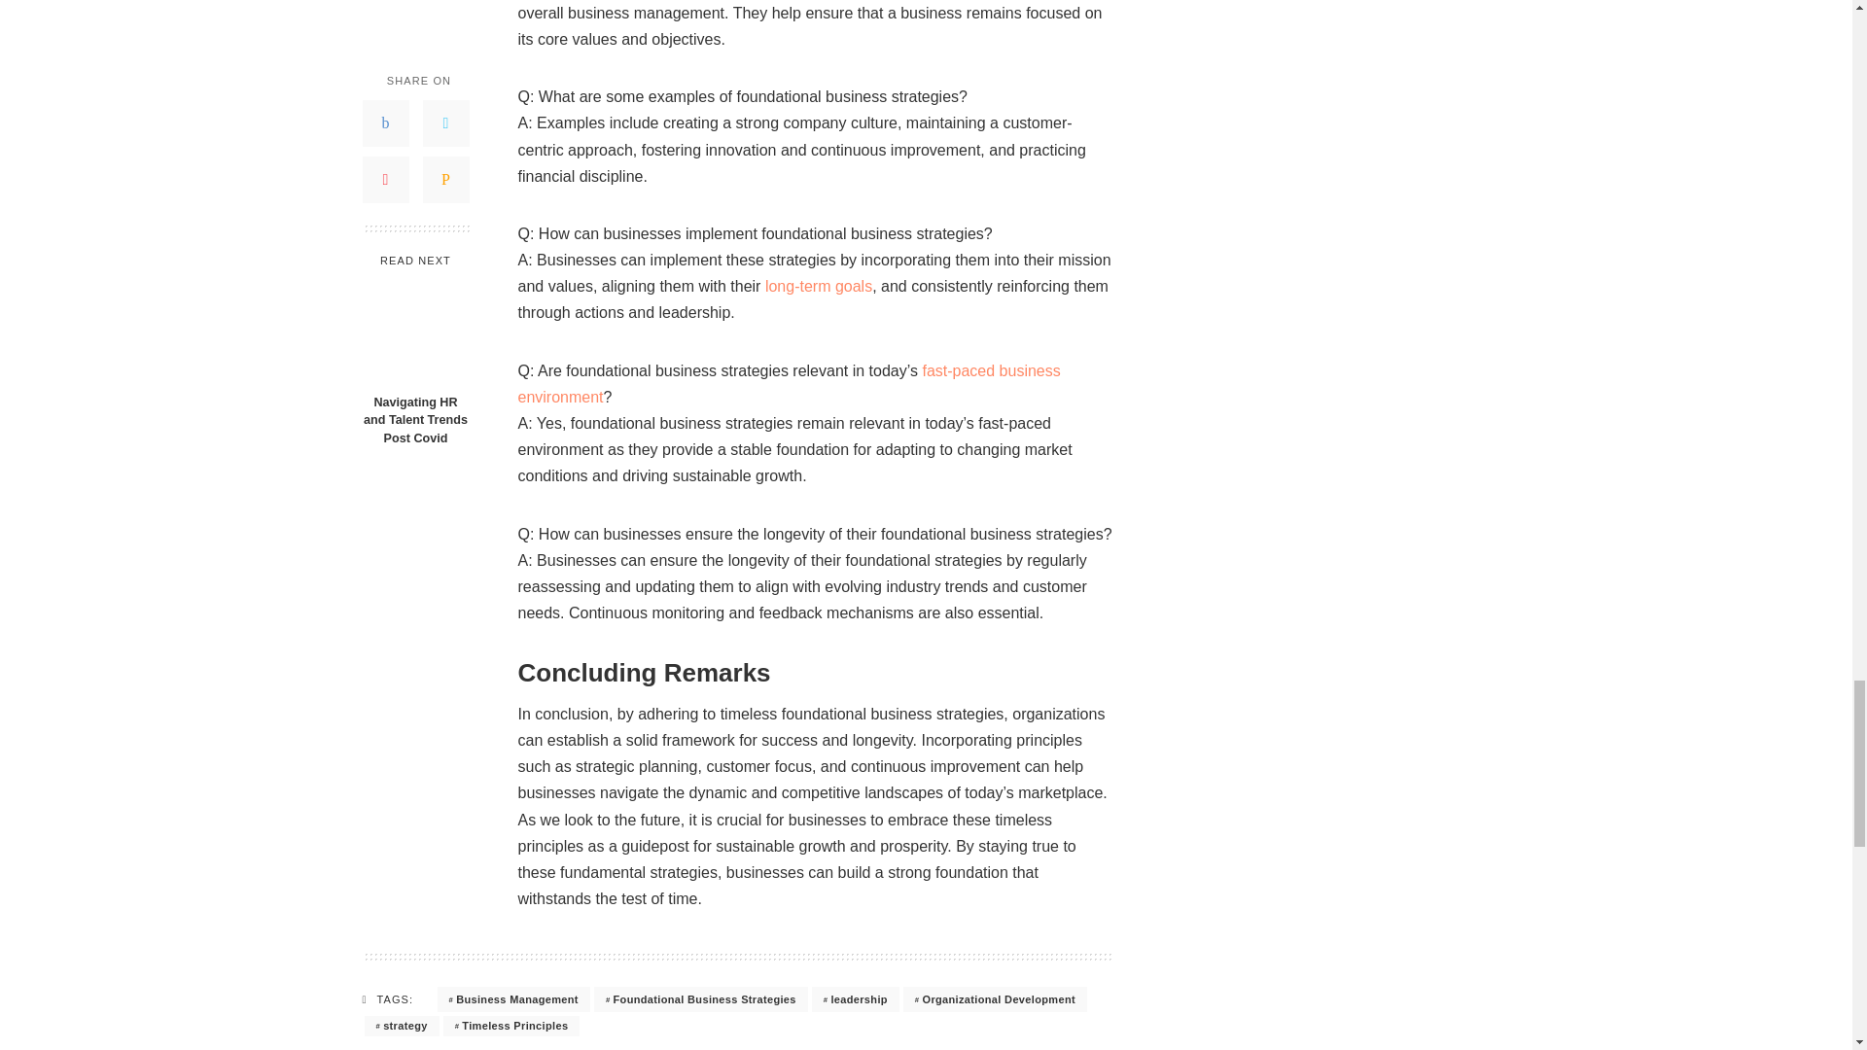 The height and width of the screenshot is (1050, 1867). Describe the element at coordinates (856, 999) in the screenshot. I see `leadership` at that location.